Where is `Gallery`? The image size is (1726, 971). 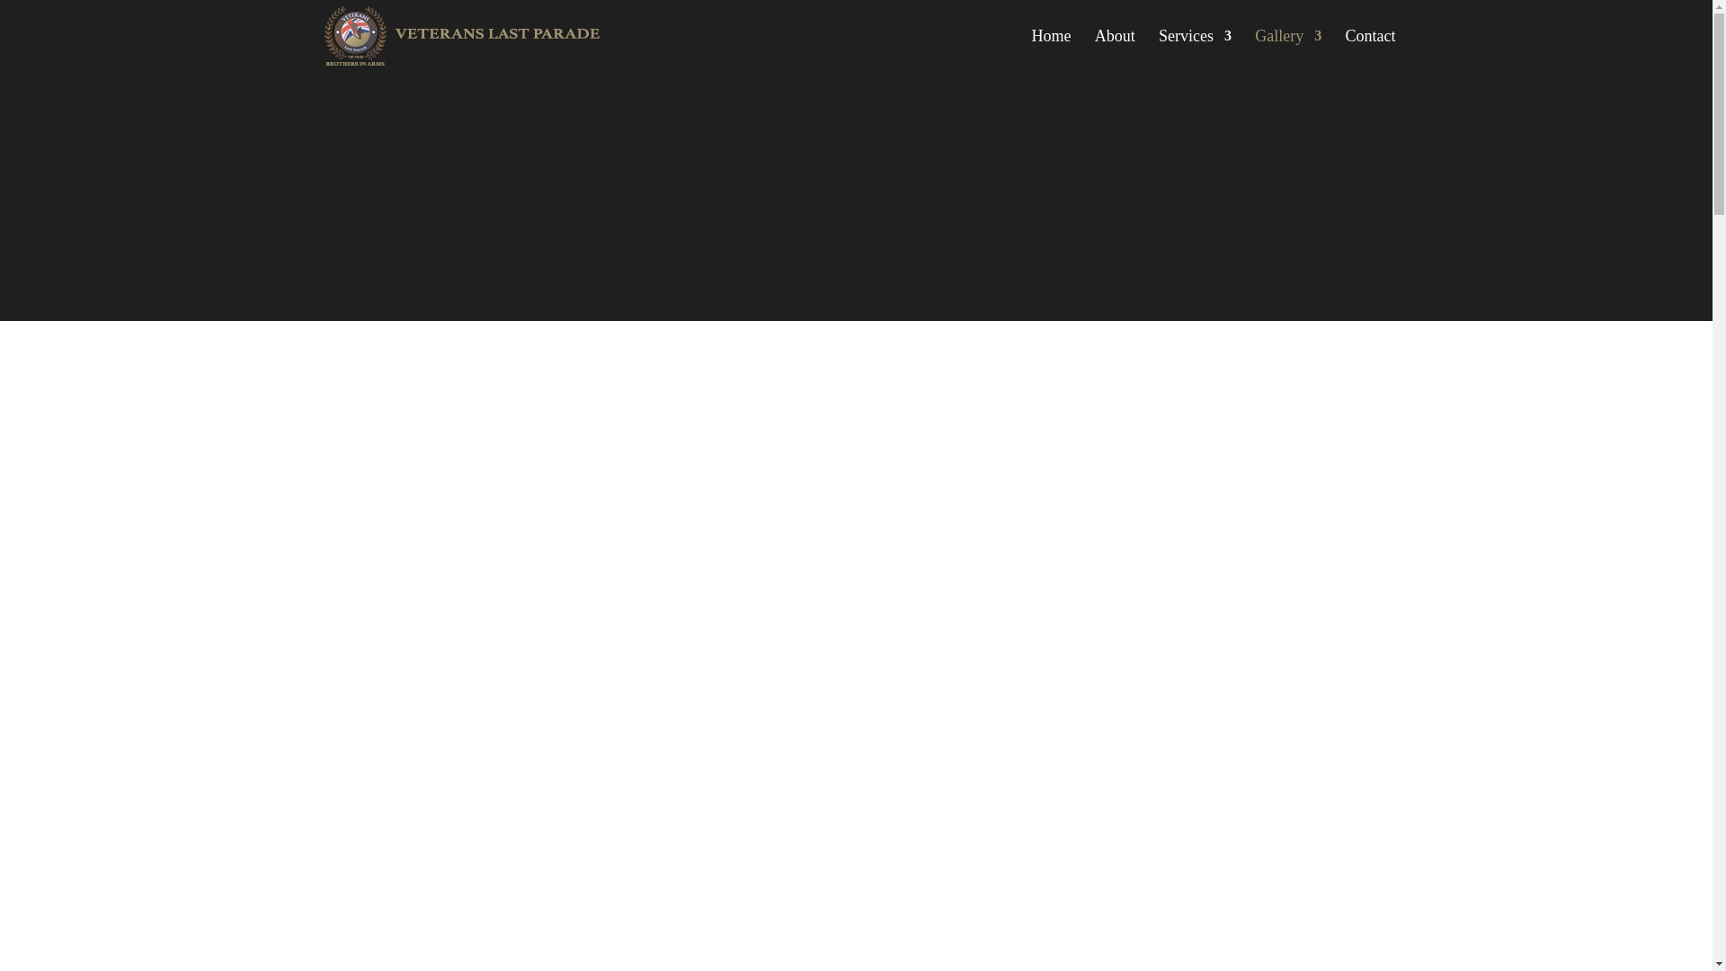 Gallery is located at coordinates (1287, 50).